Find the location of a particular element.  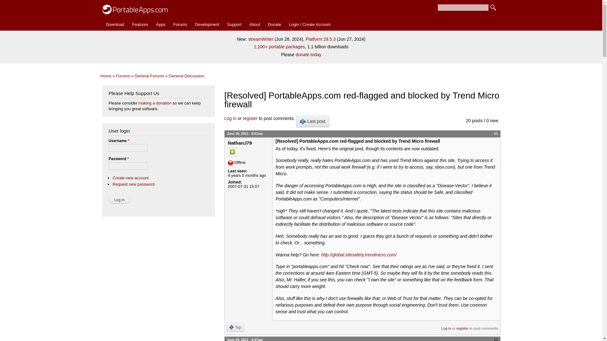

Apps is located at coordinates (161, 25).